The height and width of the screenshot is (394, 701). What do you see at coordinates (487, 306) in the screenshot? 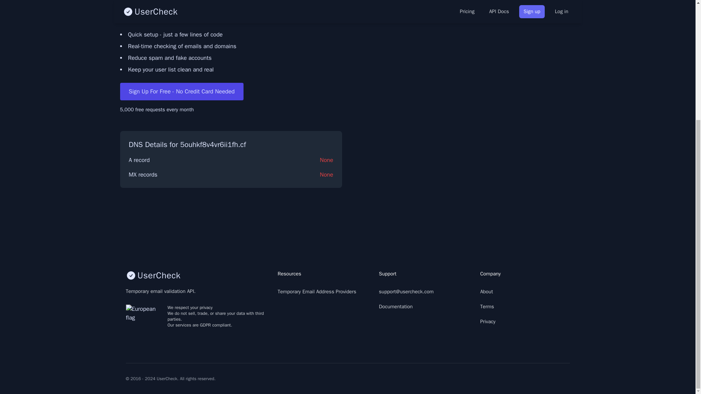
I see `Terms` at bounding box center [487, 306].